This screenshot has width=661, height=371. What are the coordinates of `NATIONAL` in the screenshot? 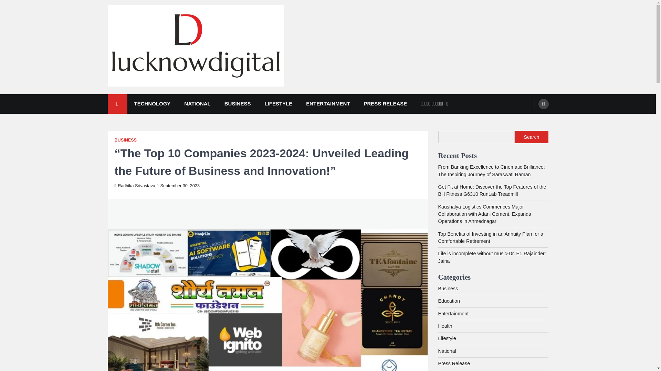 It's located at (197, 104).